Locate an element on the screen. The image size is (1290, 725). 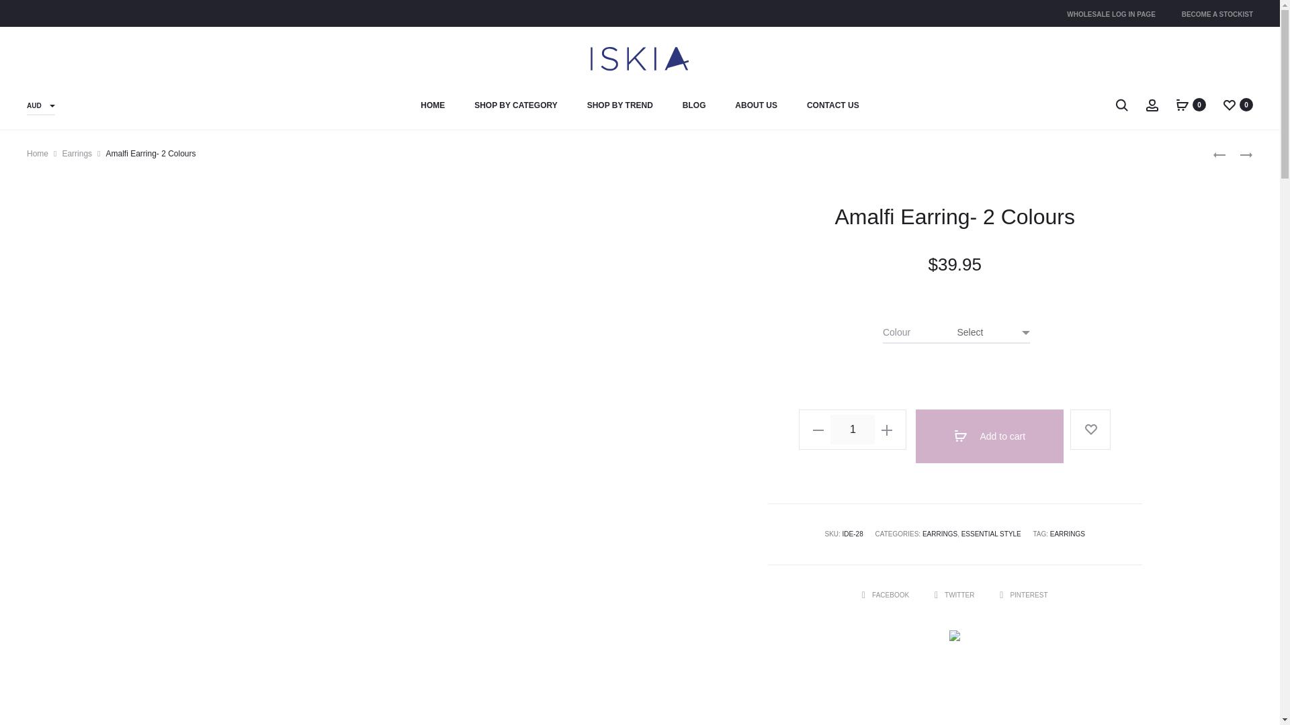
EARRINGS is located at coordinates (939, 534).